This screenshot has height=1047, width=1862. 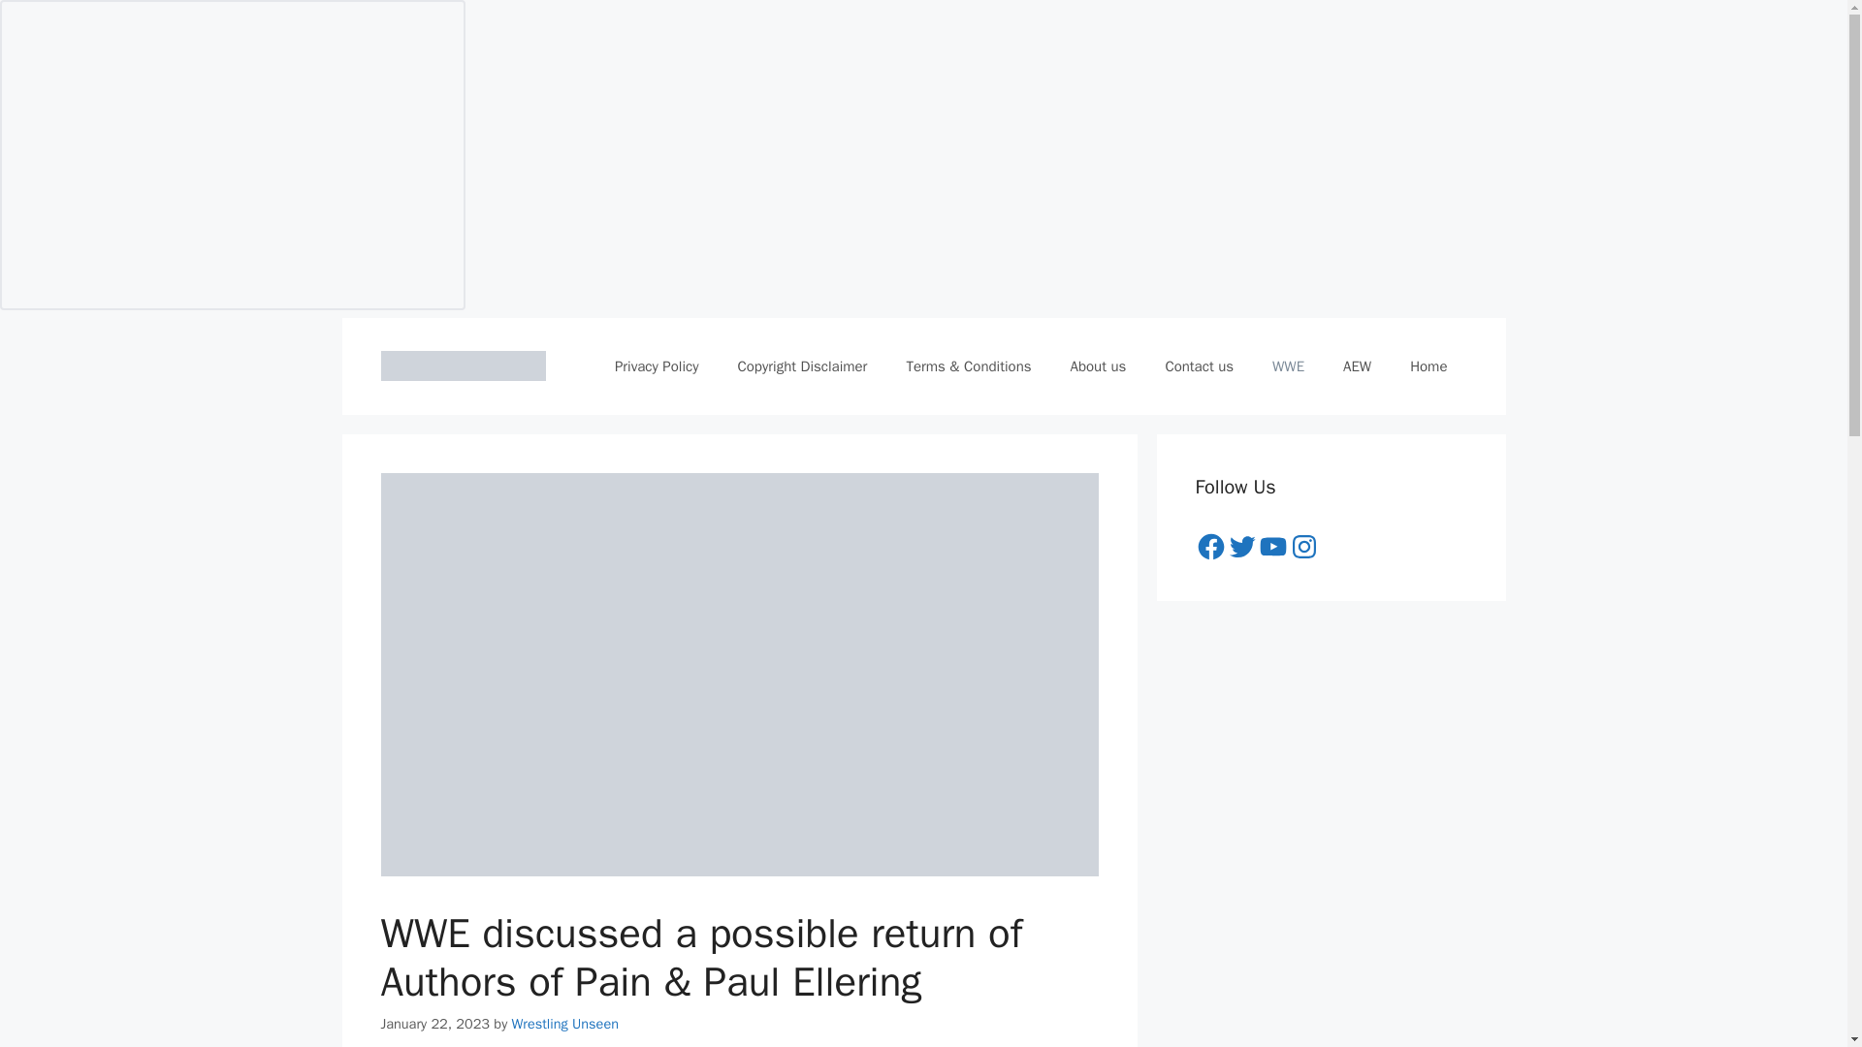 What do you see at coordinates (1272, 546) in the screenshot?
I see `YouTube` at bounding box center [1272, 546].